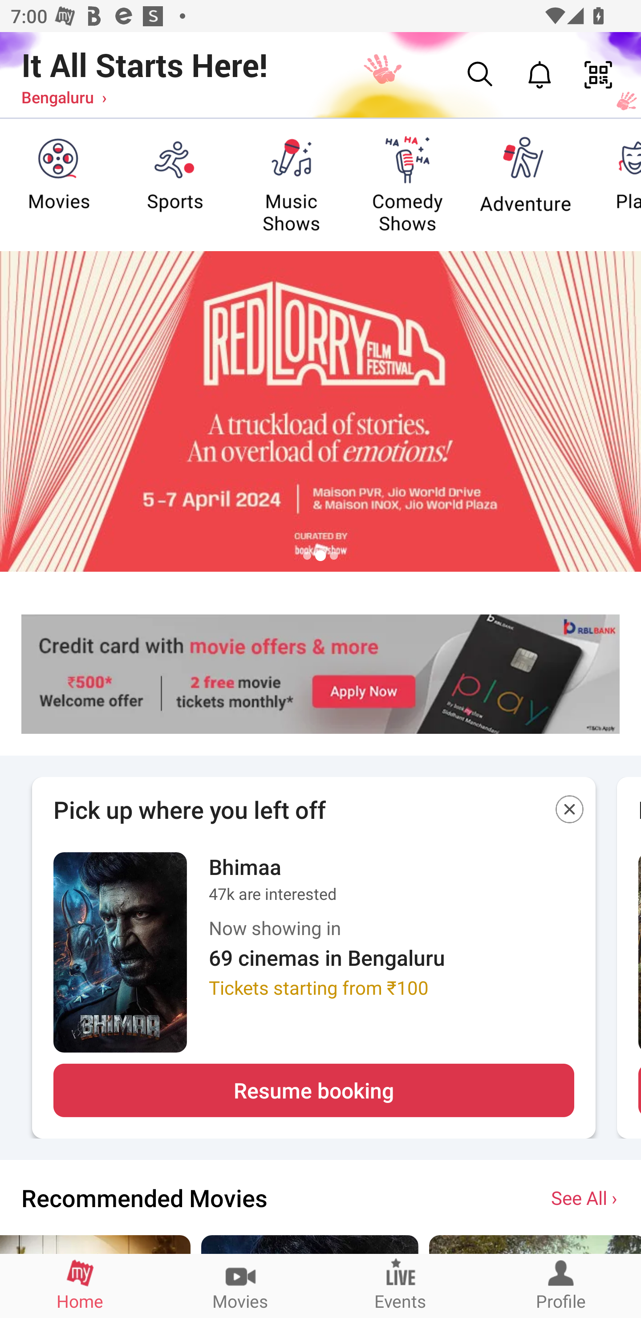 The height and width of the screenshot is (1318, 641). I want to click on Movies, so click(240, 1285).